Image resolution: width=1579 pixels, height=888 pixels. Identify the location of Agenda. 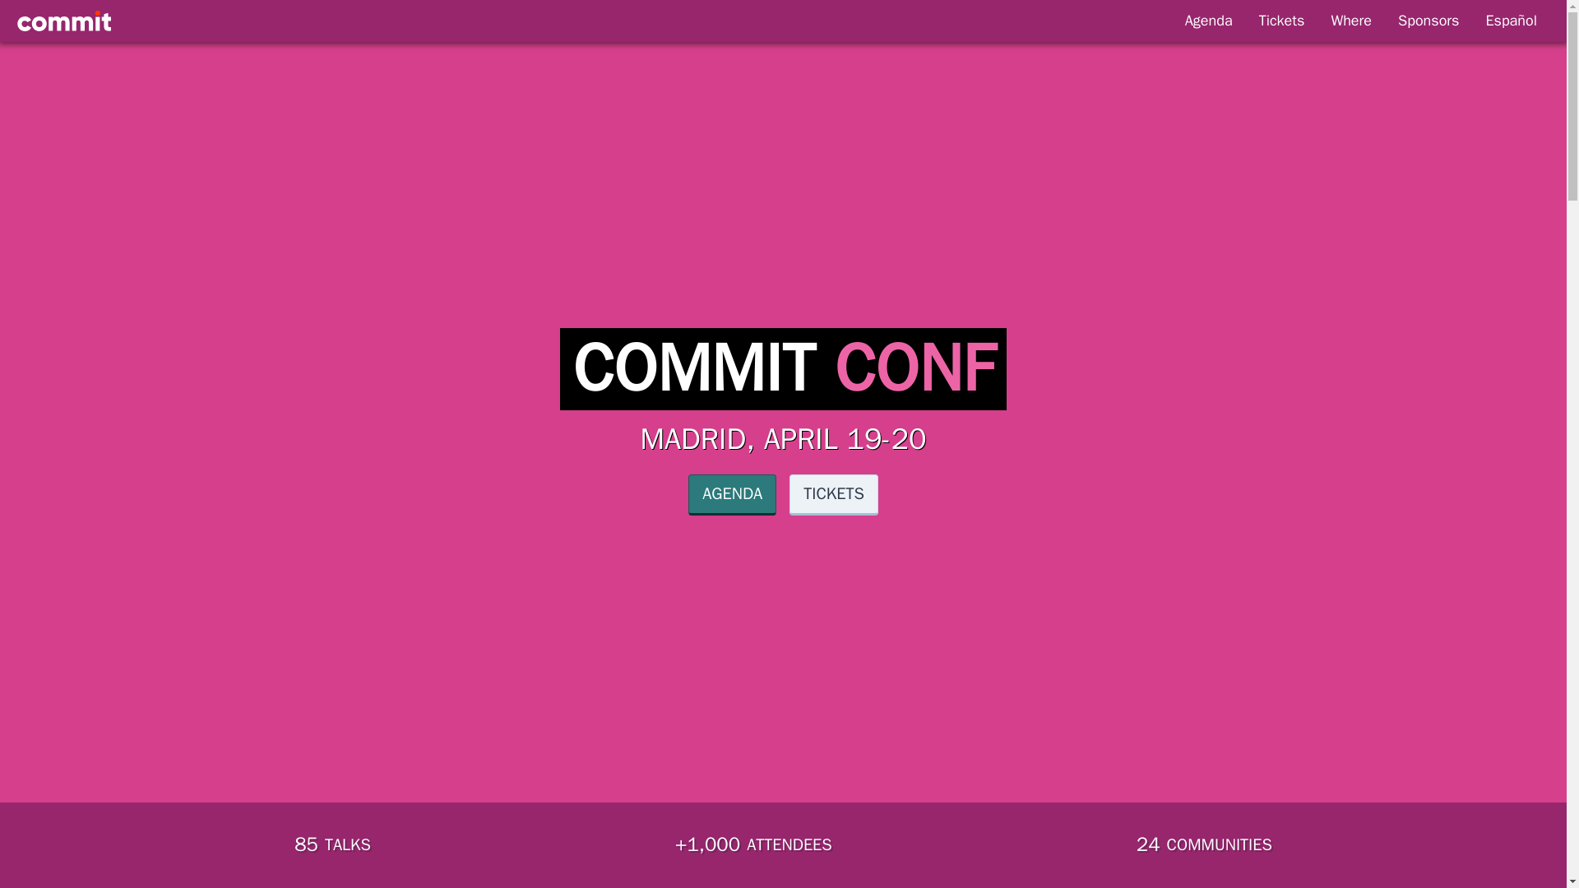
(1208, 21).